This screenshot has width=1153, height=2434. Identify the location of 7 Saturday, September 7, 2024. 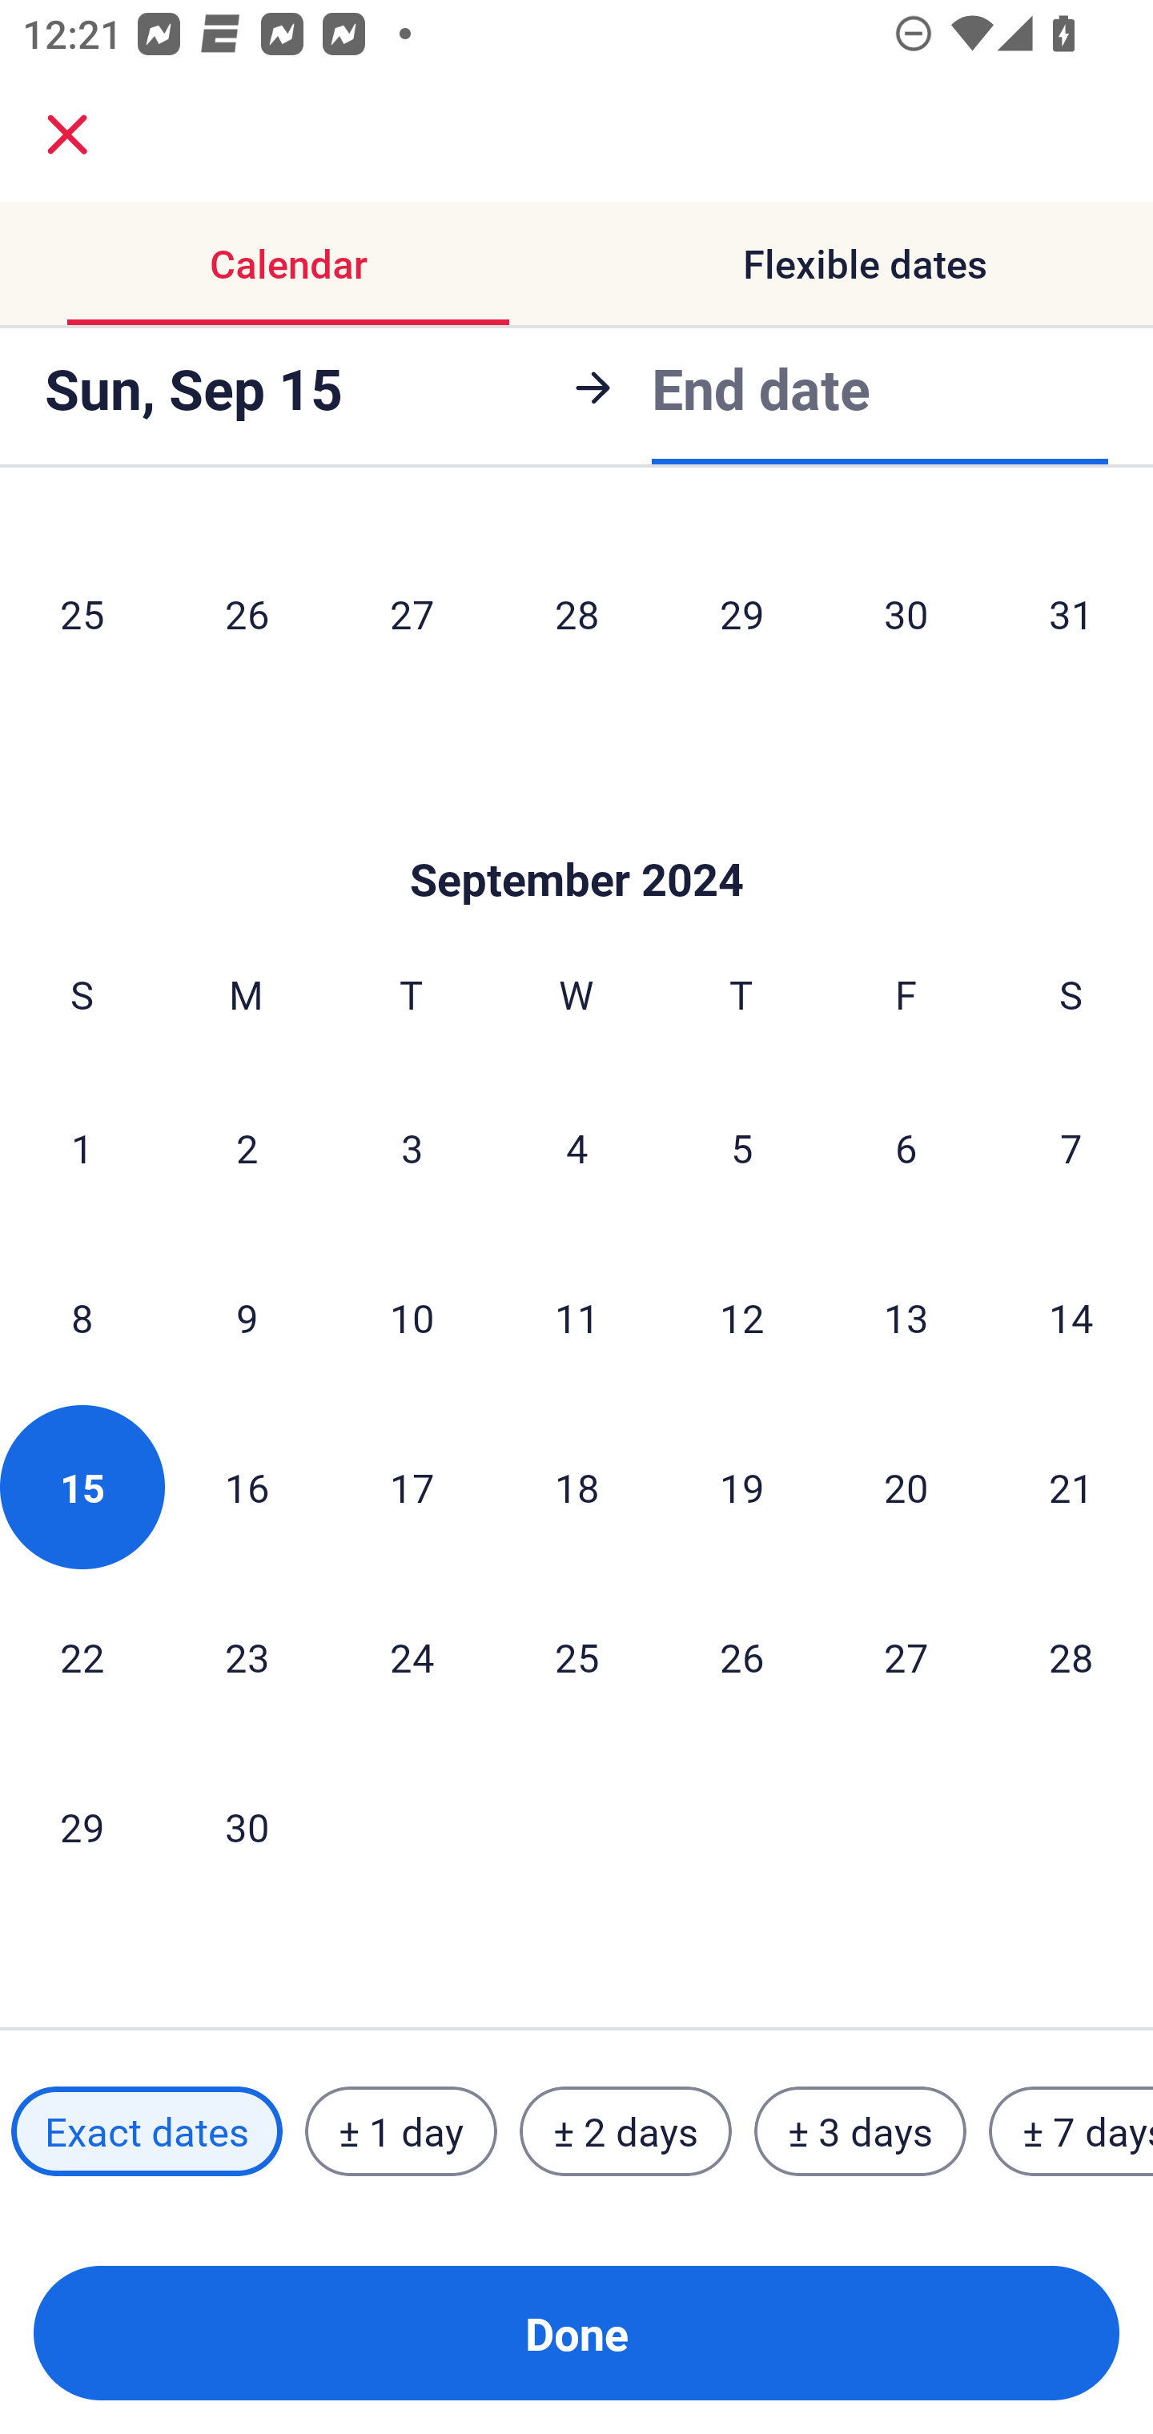
(1071, 1147).